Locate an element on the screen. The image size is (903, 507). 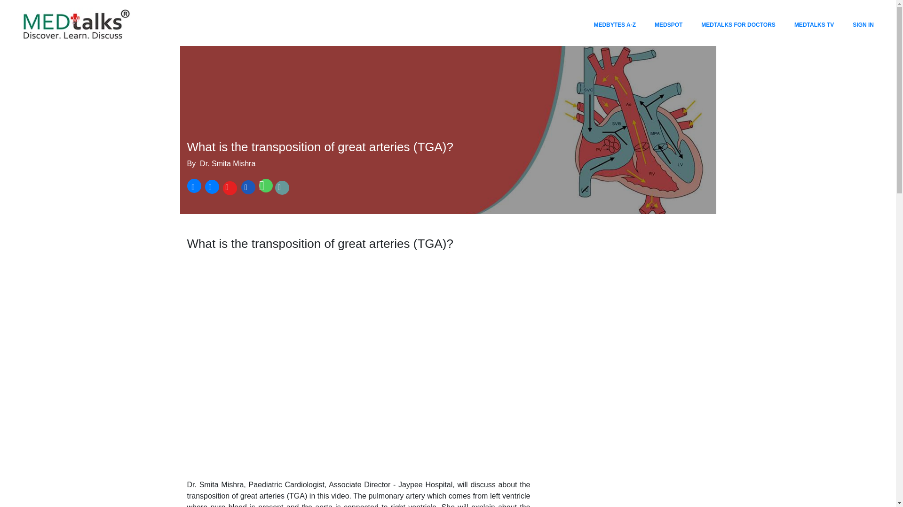
MEDSPOT is located at coordinates (669, 24).